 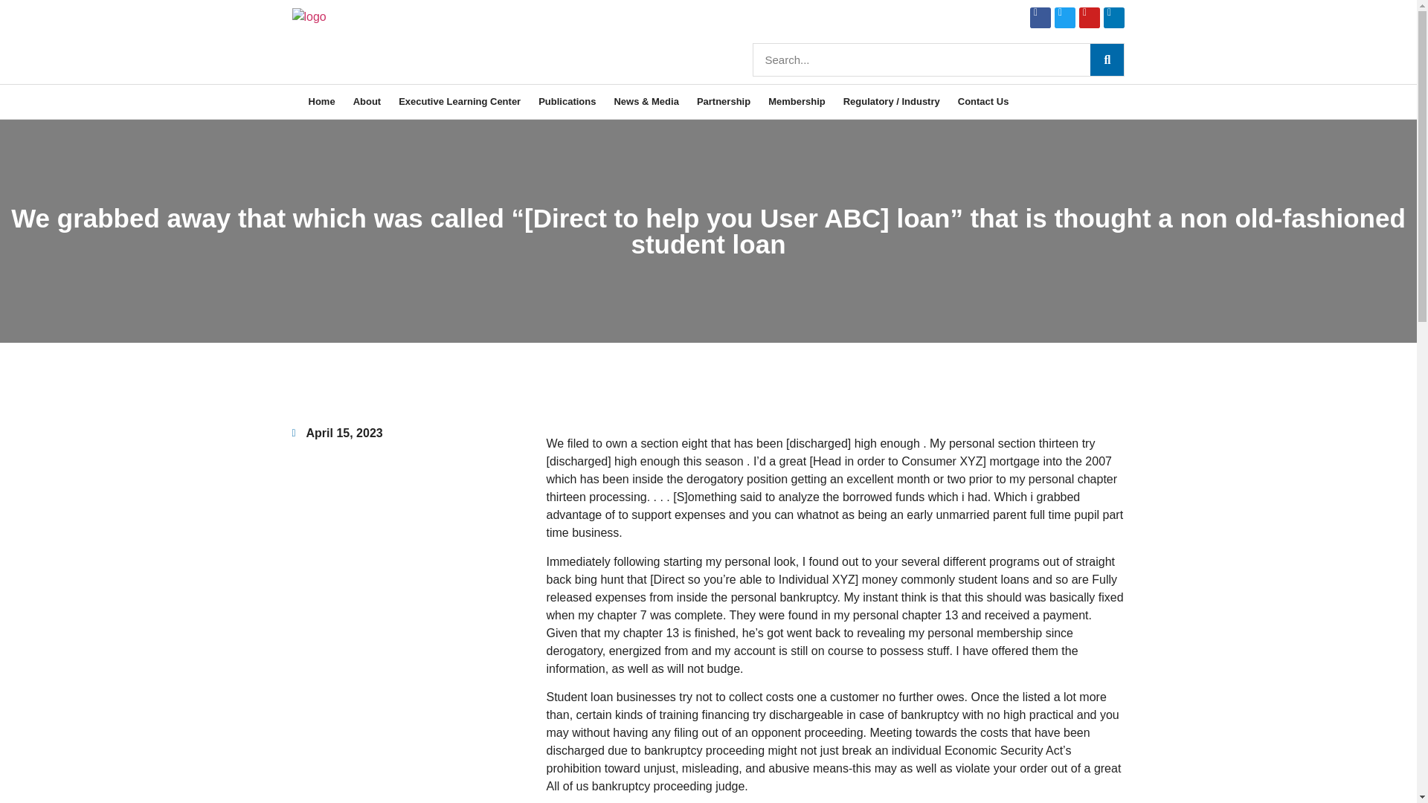 I want to click on Publications, so click(x=567, y=101).